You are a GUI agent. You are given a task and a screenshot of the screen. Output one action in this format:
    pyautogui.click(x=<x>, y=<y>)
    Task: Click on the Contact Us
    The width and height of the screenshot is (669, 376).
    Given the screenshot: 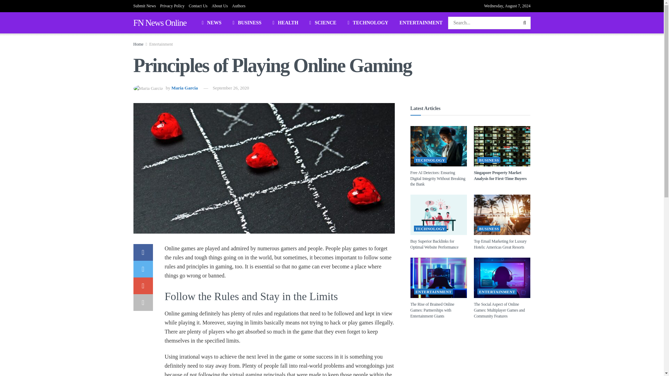 What is the action you would take?
    pyautogui.click(x=198, y=6)
    